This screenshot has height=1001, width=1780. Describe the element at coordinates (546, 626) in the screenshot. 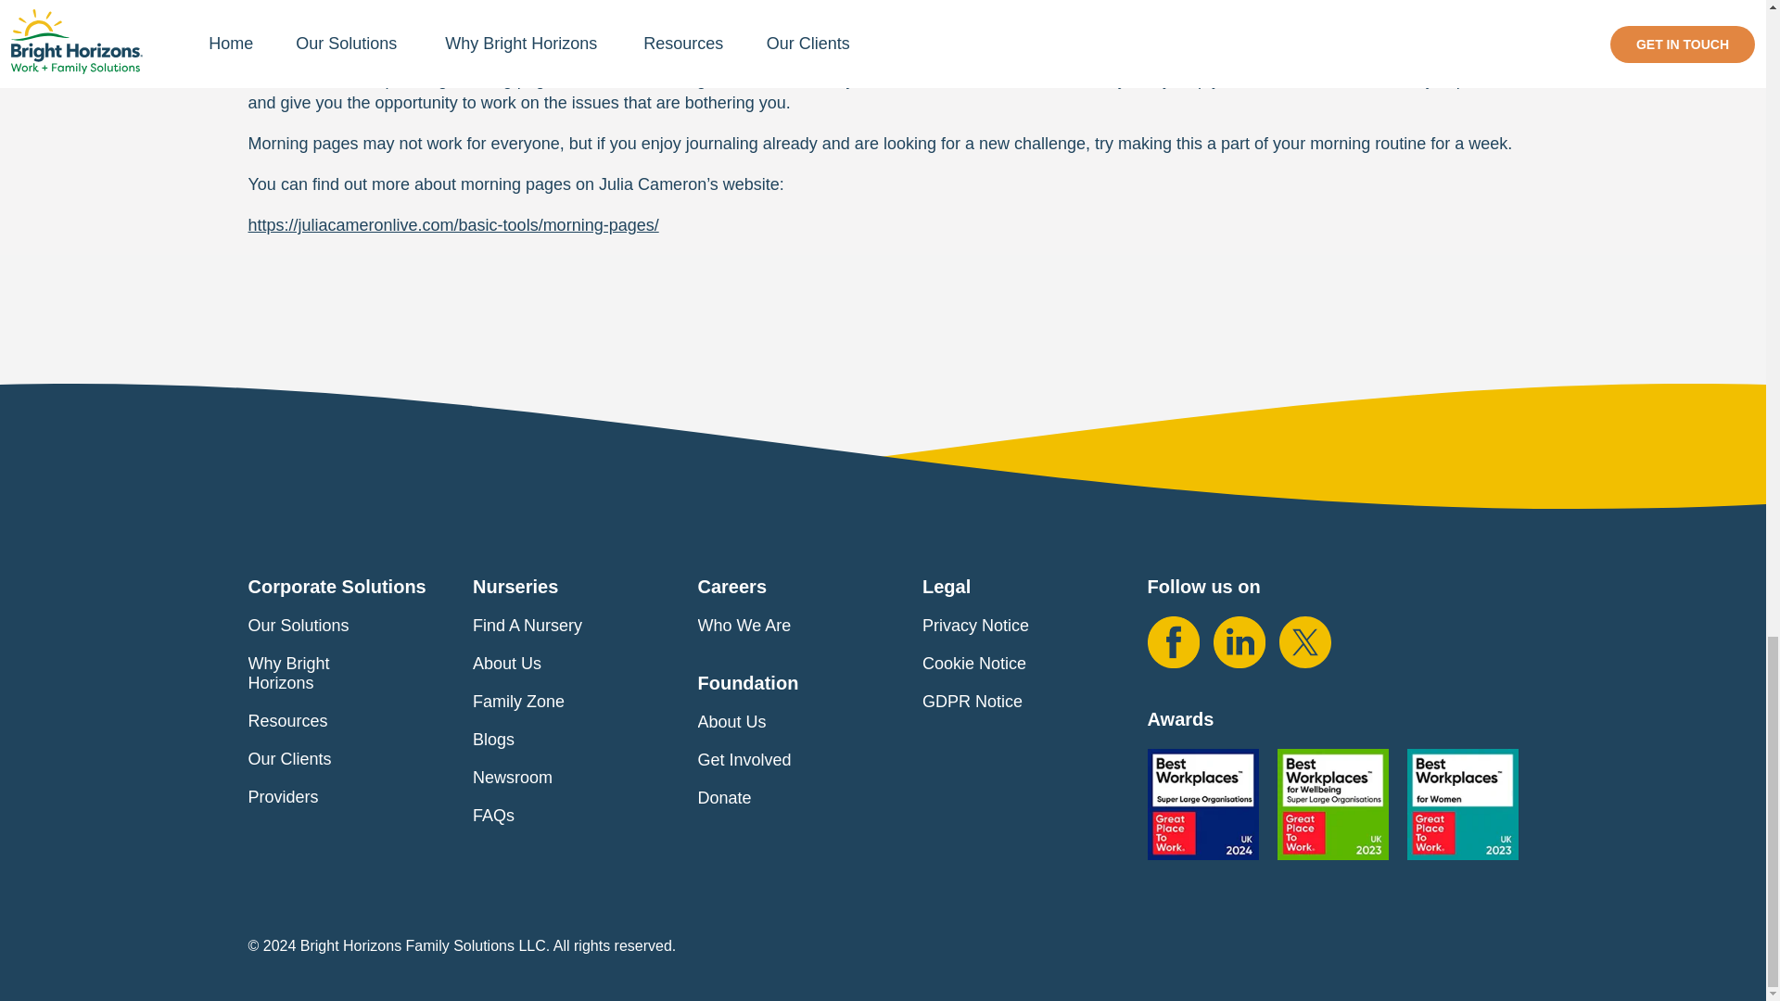

I see `Find A Nursery` at that location.